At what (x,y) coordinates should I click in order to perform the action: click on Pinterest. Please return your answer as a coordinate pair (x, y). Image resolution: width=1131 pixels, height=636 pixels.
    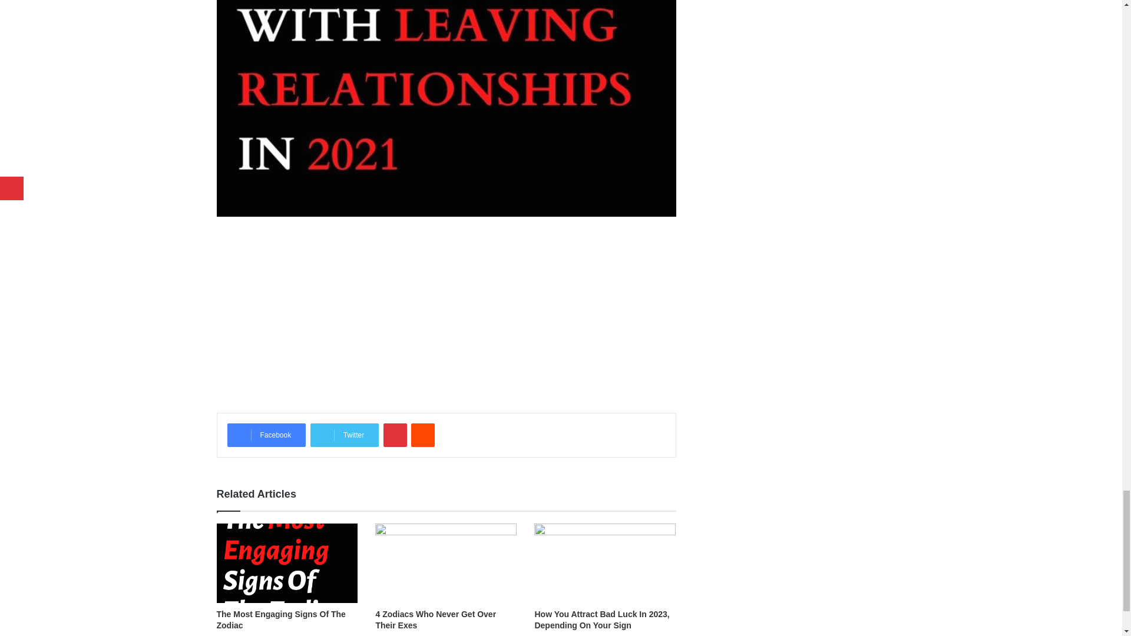
    Looking at the image, I should click on (395, 435).